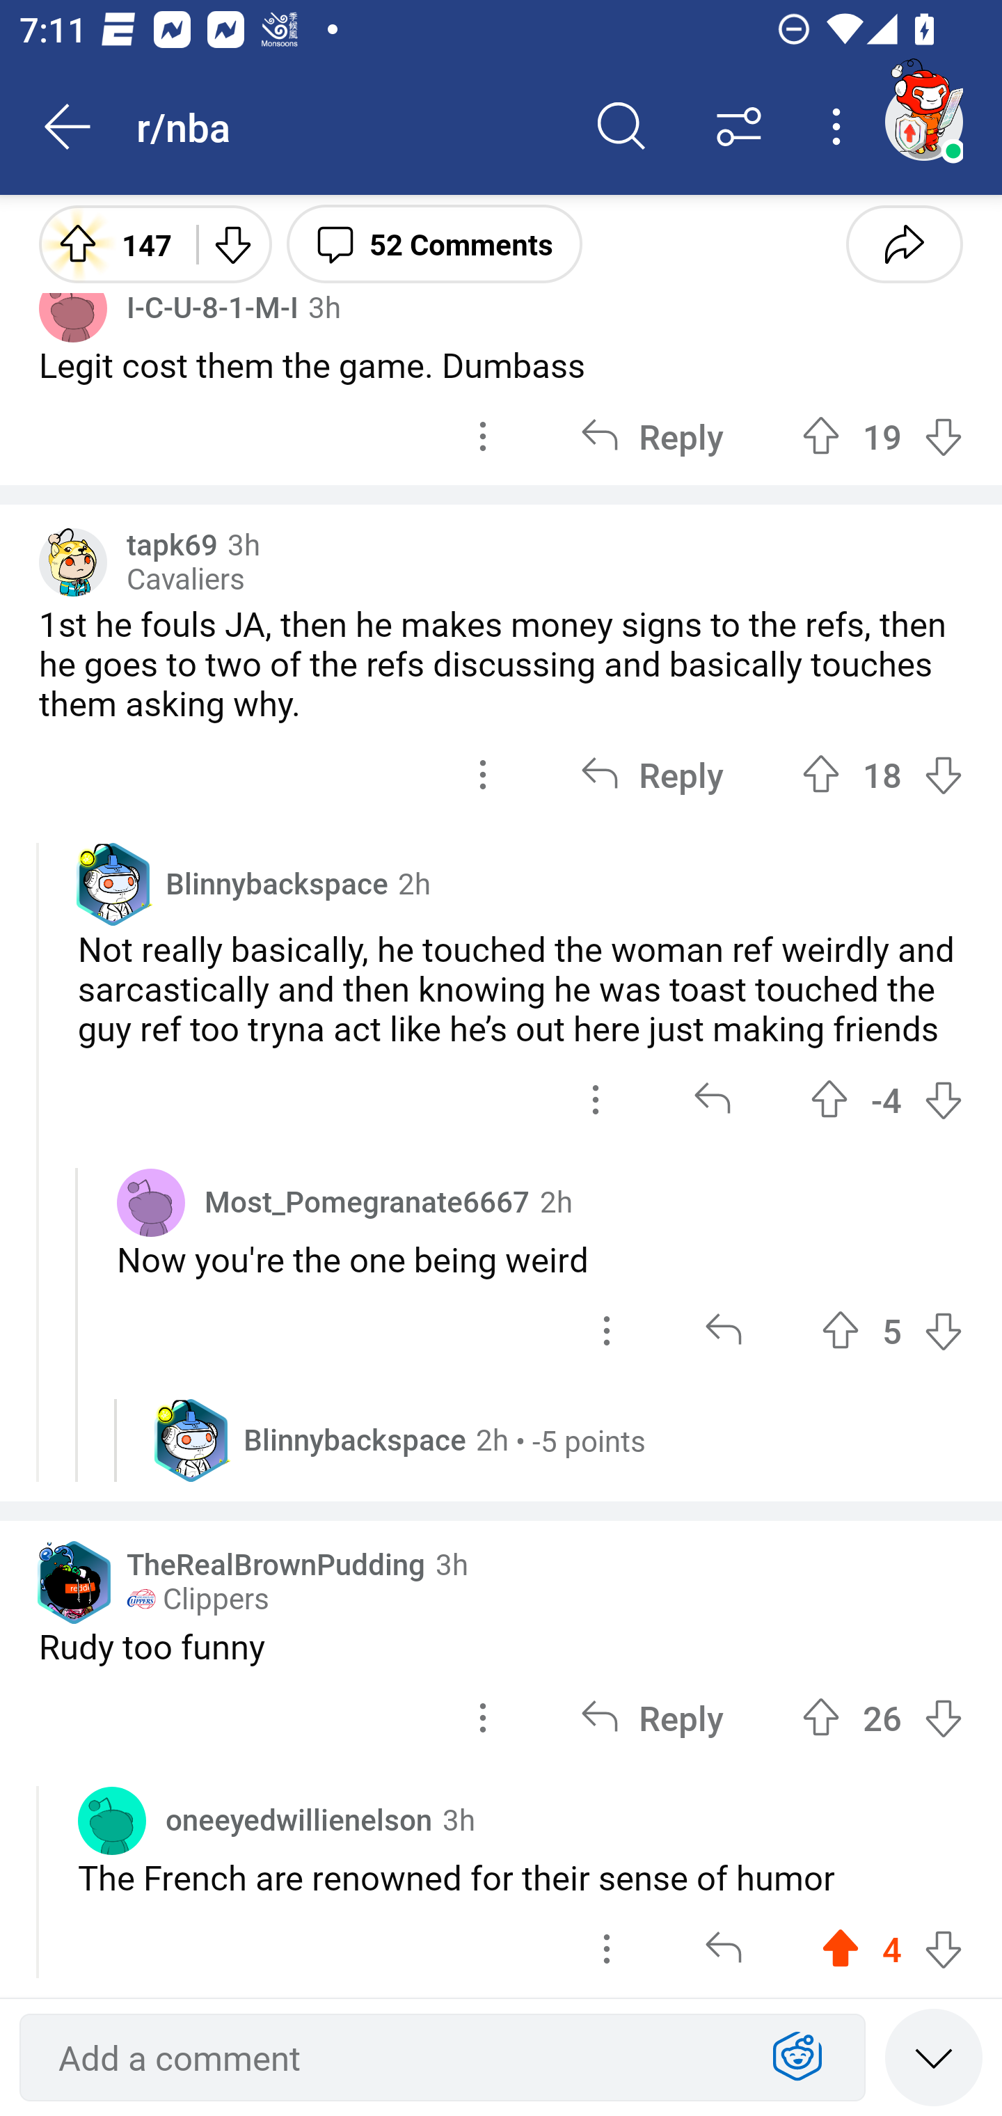  What do you see at coordinates (886, 1100) in the screenshot?
I see `Upvote -4 -4 votes Downvote` at bounding box center [886, 1100].